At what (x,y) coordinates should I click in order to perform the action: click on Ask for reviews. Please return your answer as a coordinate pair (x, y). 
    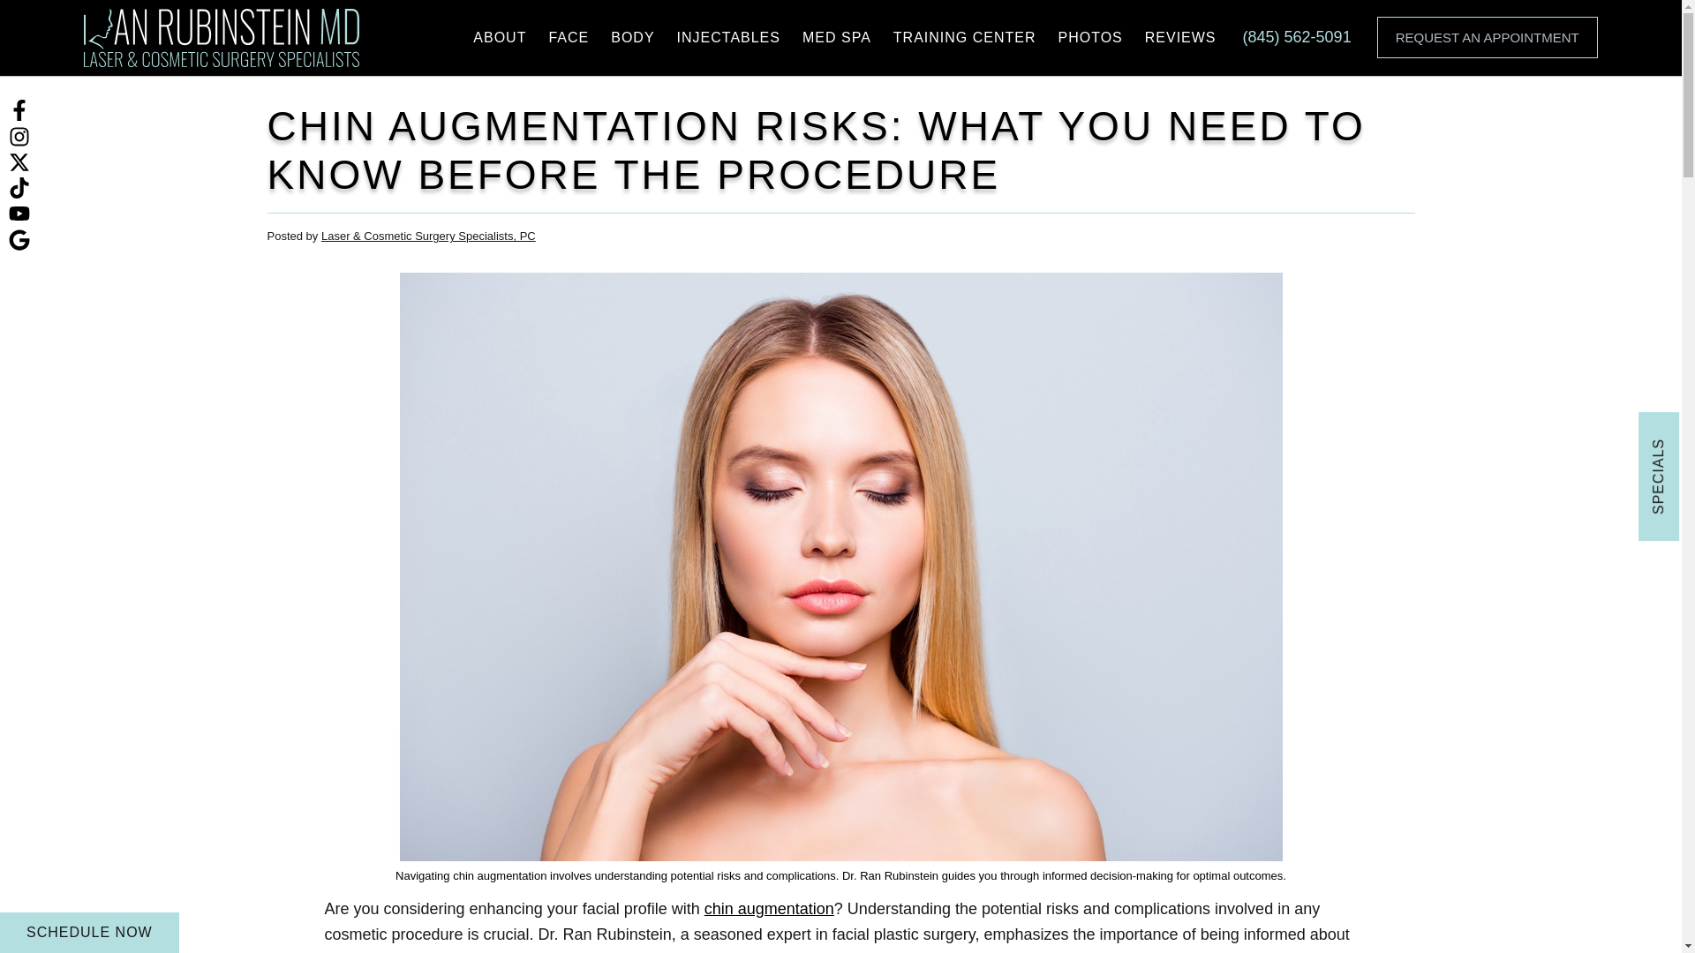
    Looking at the image, I should click on (19, 238).